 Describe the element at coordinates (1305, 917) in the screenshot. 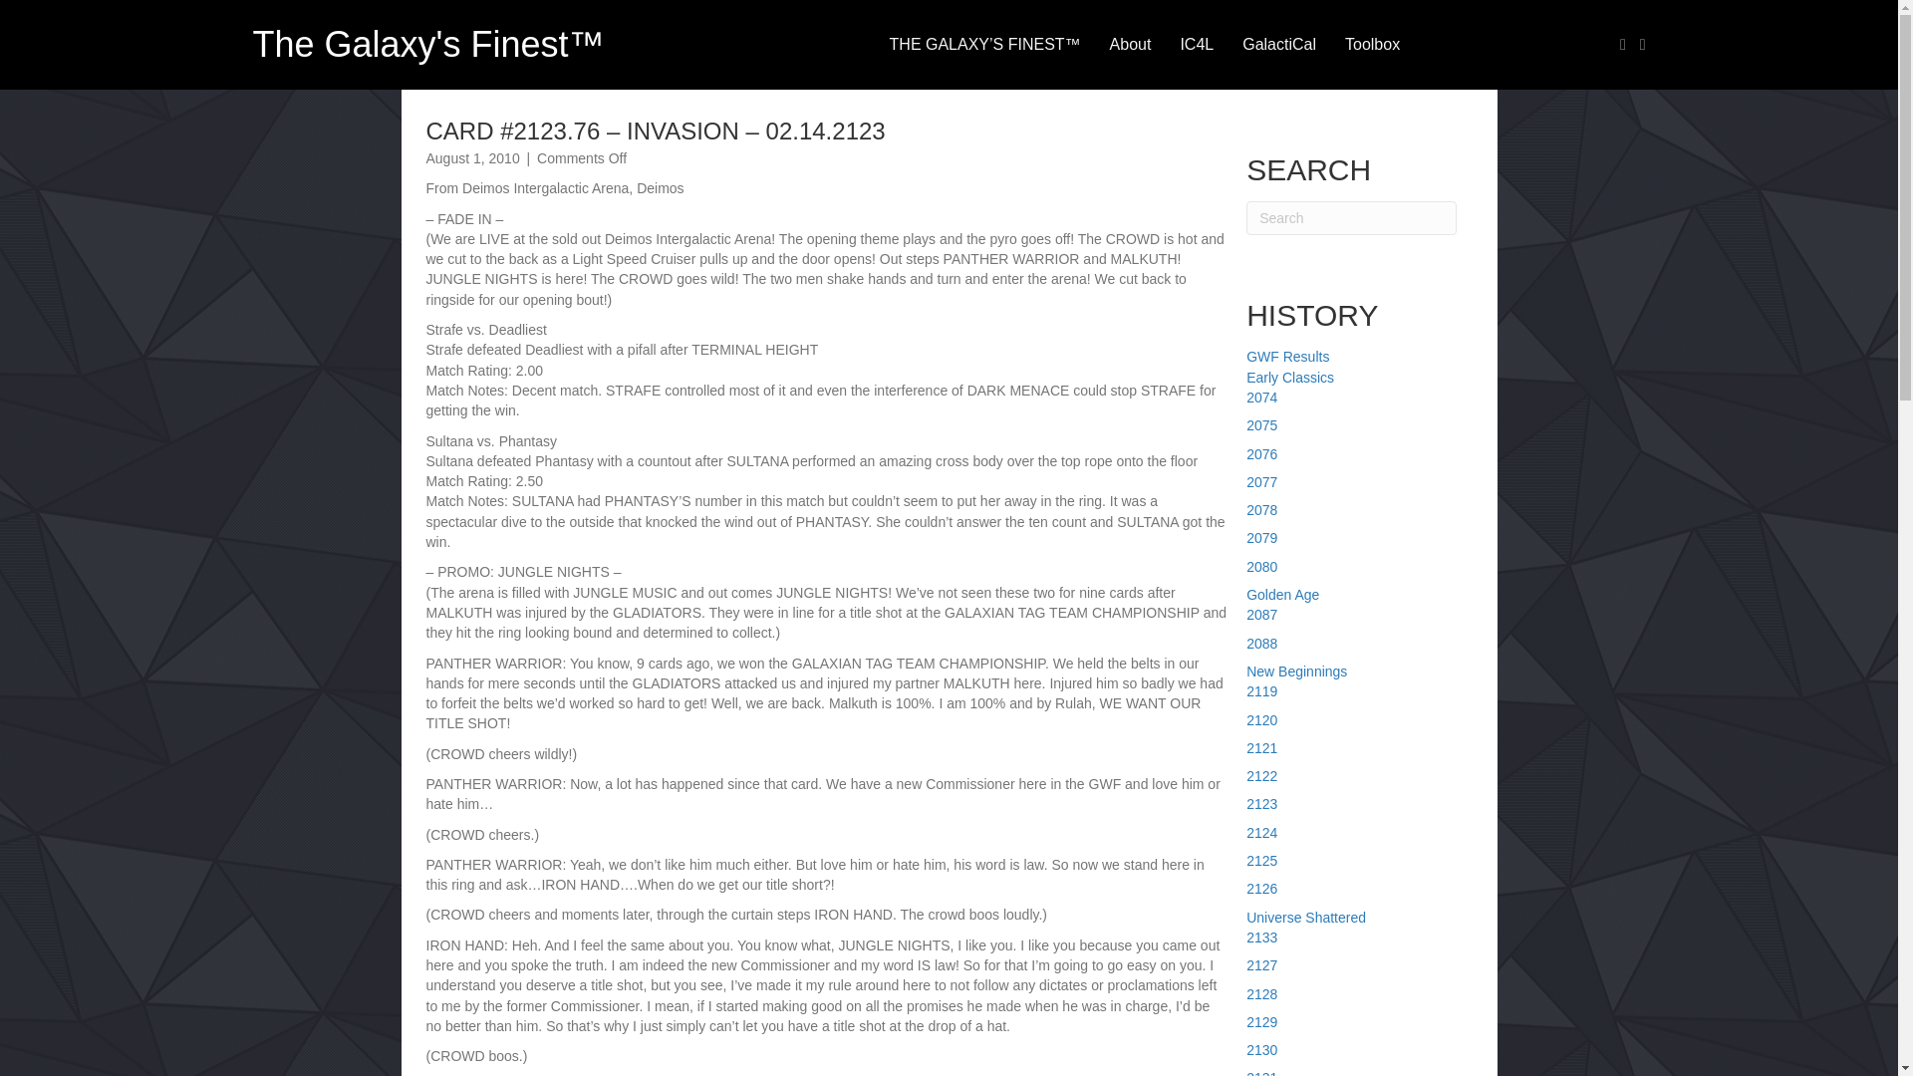

I see `Universe Shattered` at that location.